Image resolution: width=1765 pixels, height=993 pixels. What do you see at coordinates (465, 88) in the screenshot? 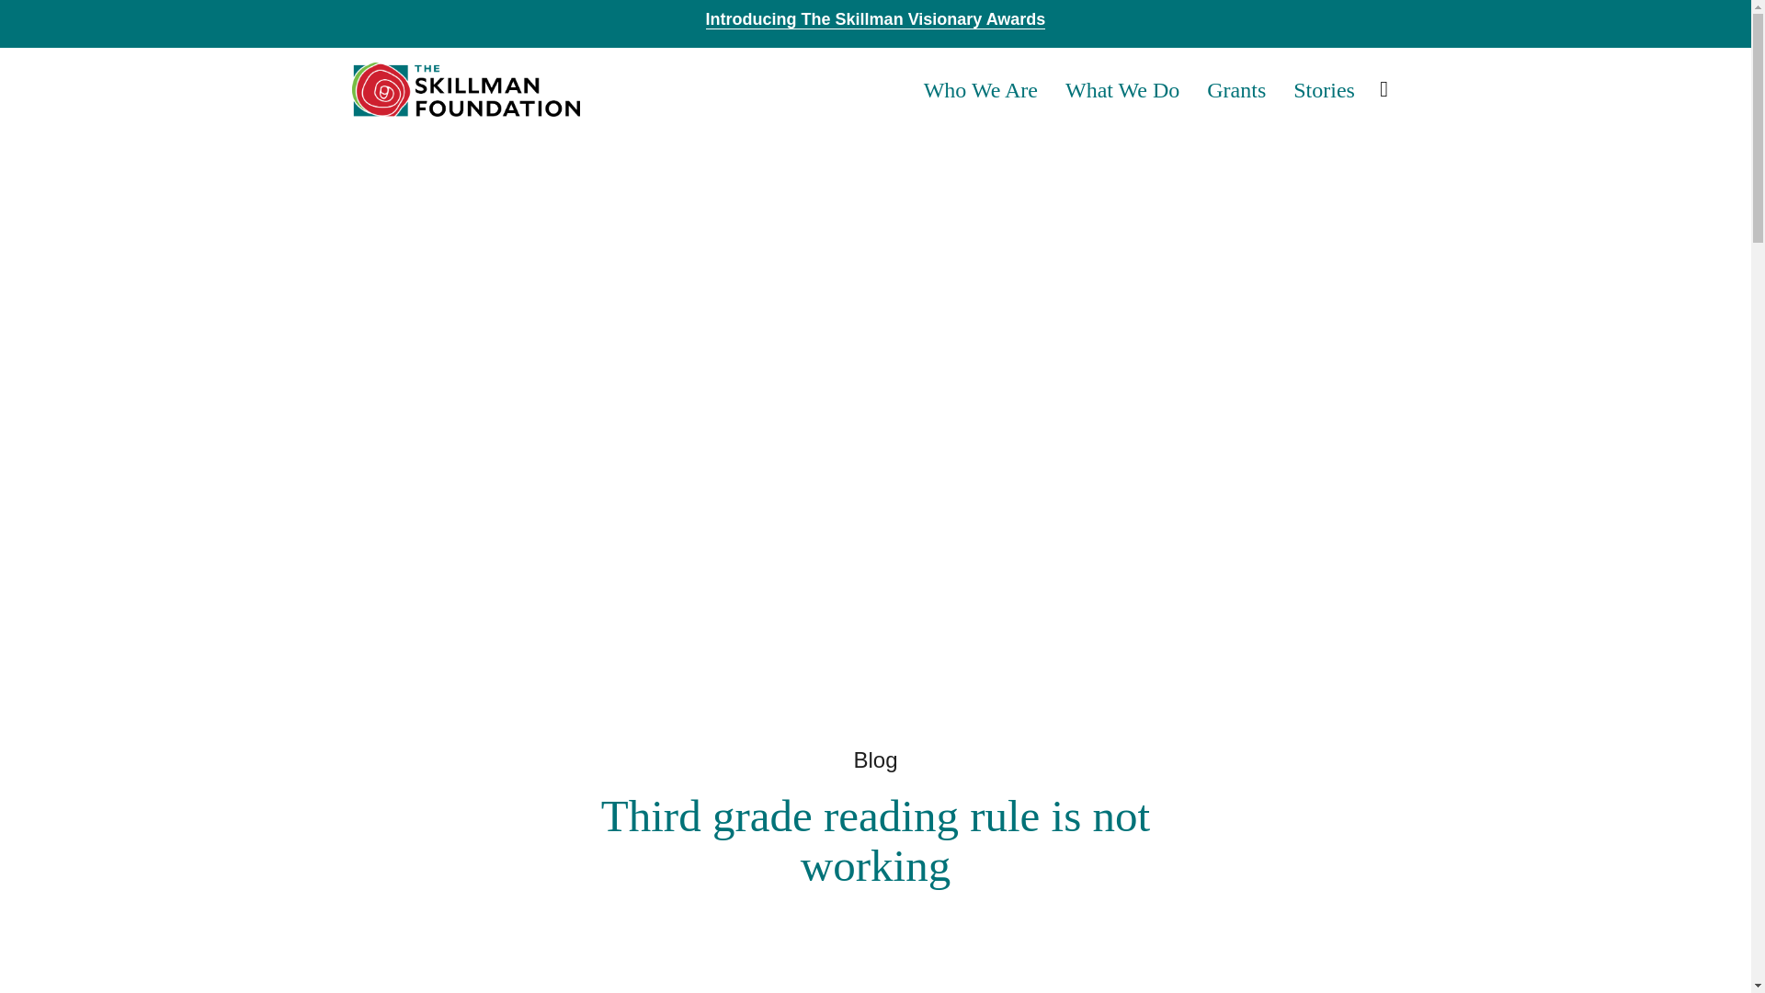
I see `The Skillman Foundation` at bounding box center [465, 88].